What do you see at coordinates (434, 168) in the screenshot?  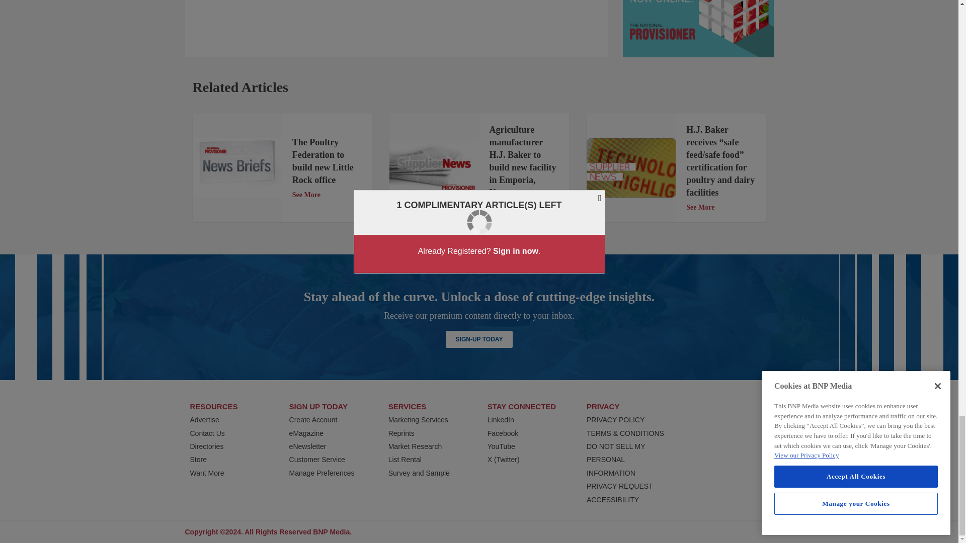 I see `Supplier News` at bounding box center [434, 168].